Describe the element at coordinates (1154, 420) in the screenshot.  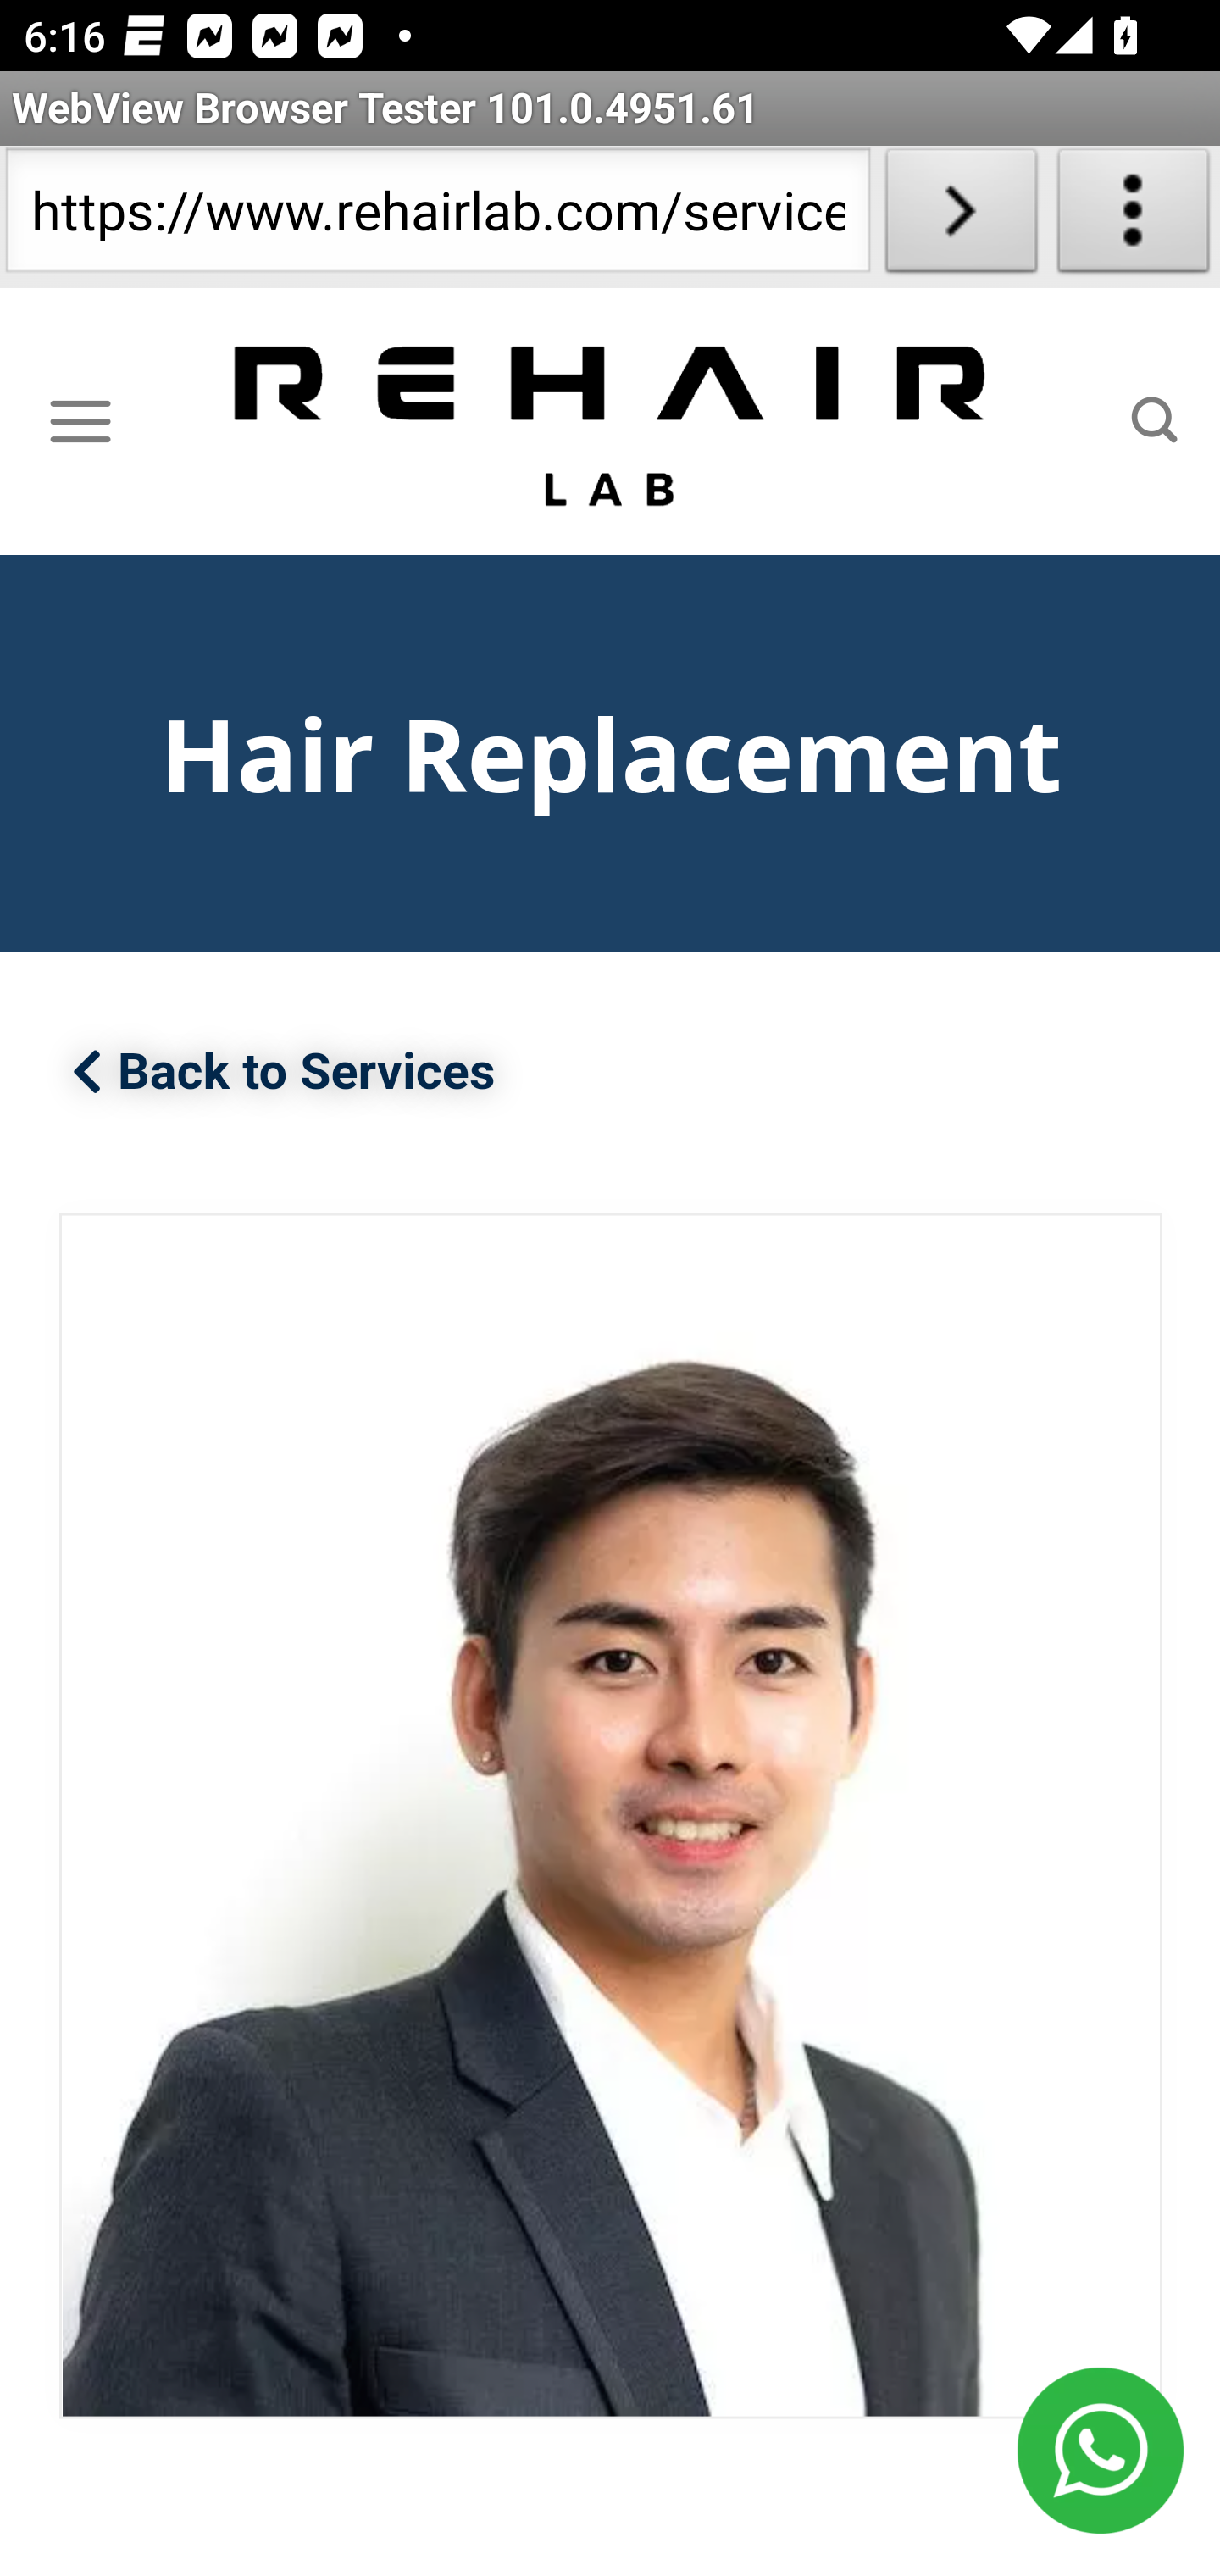
I see `Search ` at that location.